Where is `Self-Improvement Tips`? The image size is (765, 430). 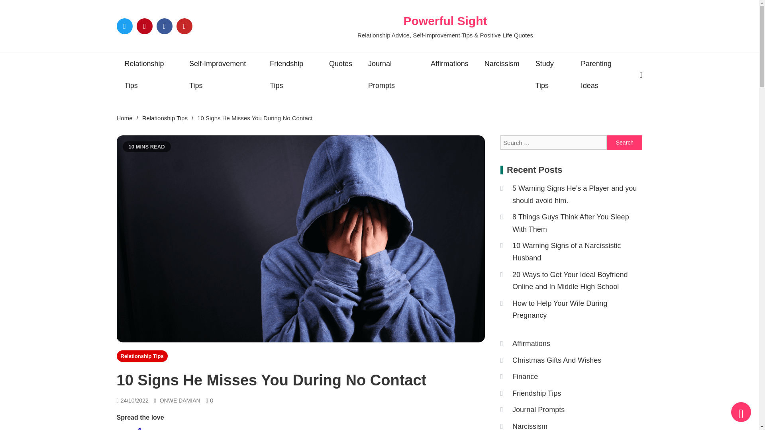
Self-Improvement Tips is located at coordinates (222, 75).